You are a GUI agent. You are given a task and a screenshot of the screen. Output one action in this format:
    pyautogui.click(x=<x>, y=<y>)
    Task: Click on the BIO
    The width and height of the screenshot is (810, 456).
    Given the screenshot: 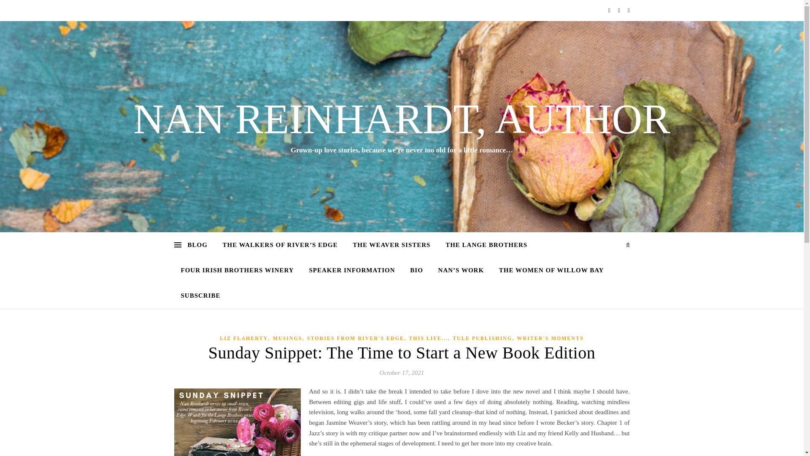 What is the action you would take?
    pyautogui.click(x=417, y=270)
    